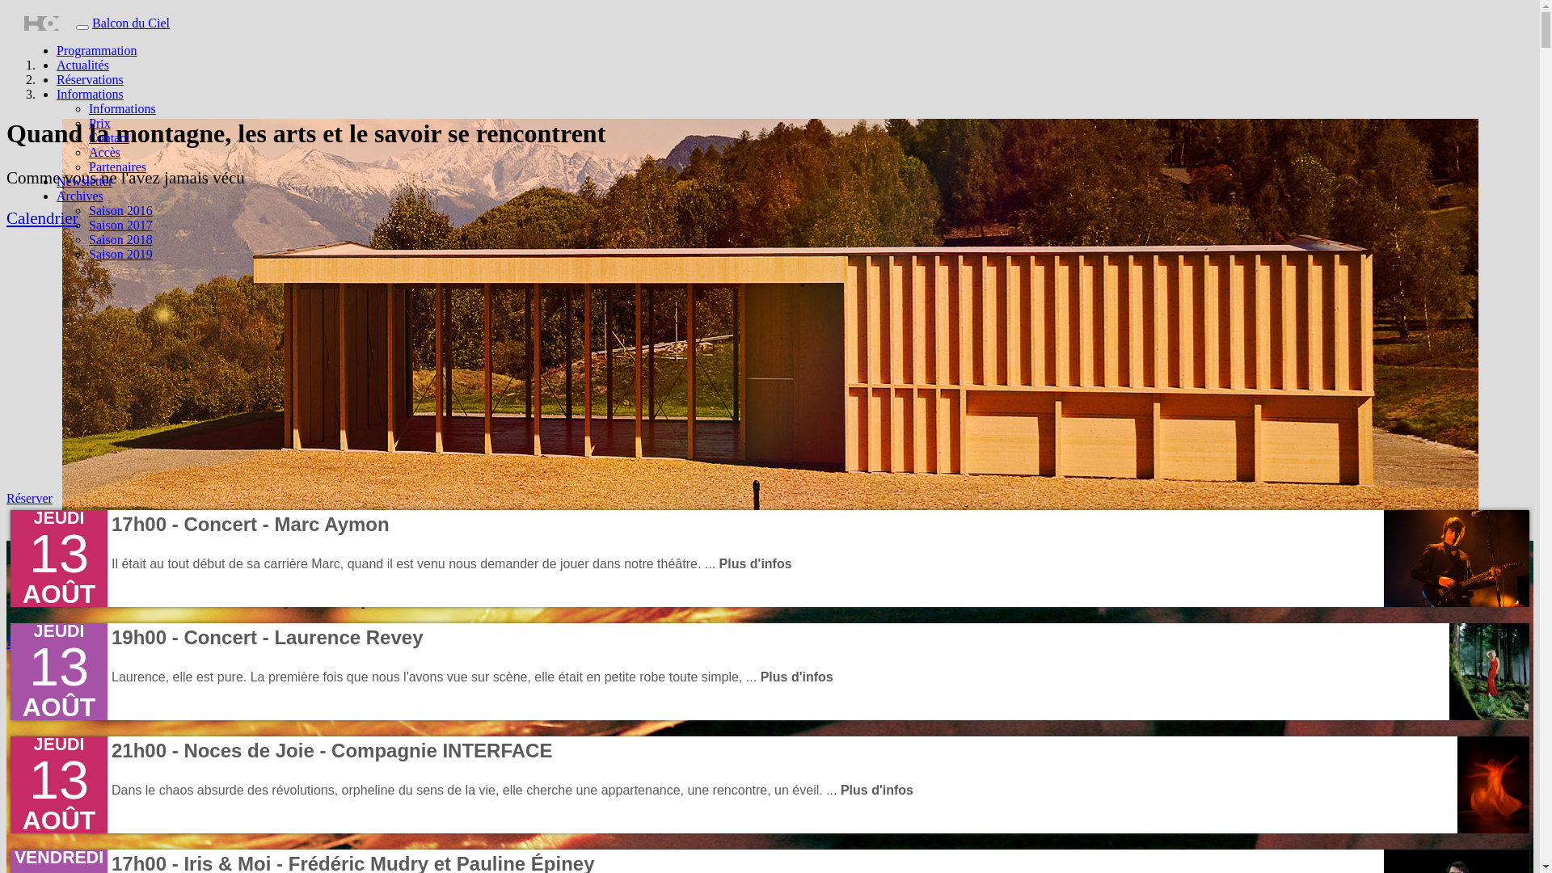  What do you see at coordinates (42, 218) in the screenshot?
I see `Calendrier` at bounding box center [42, 218].